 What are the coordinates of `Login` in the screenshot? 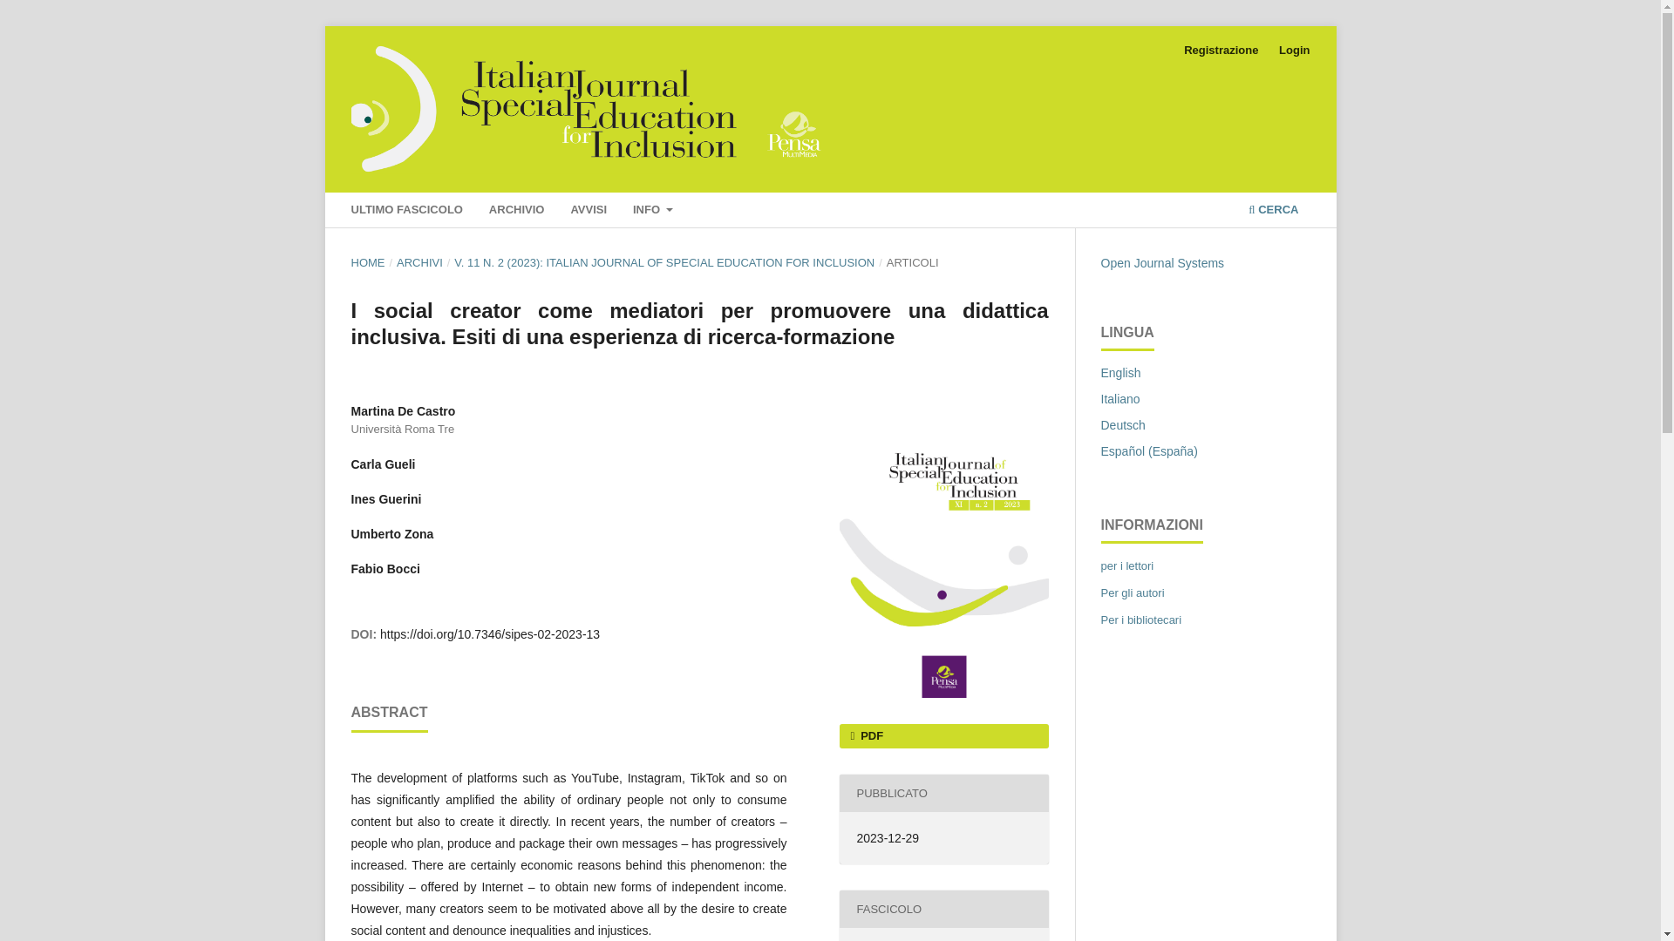 It's located at (1294, 51).